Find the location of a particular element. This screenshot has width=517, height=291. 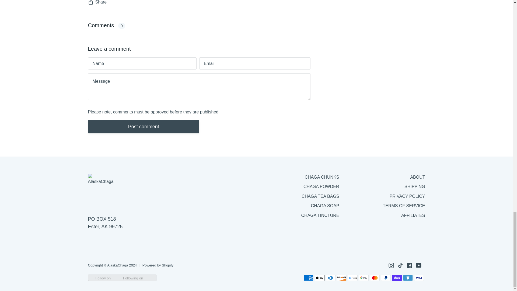

AlaskaChaga on YouTube is located at coordinates (418, 265).